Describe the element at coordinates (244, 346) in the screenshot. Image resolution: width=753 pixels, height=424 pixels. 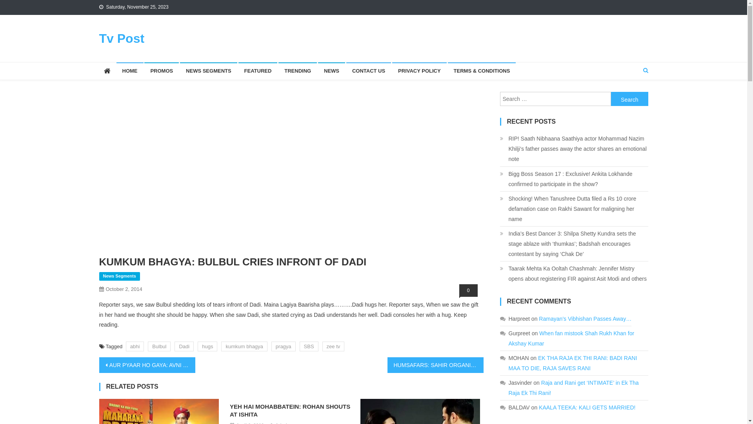
I see `kumkum bhagya` at that location.